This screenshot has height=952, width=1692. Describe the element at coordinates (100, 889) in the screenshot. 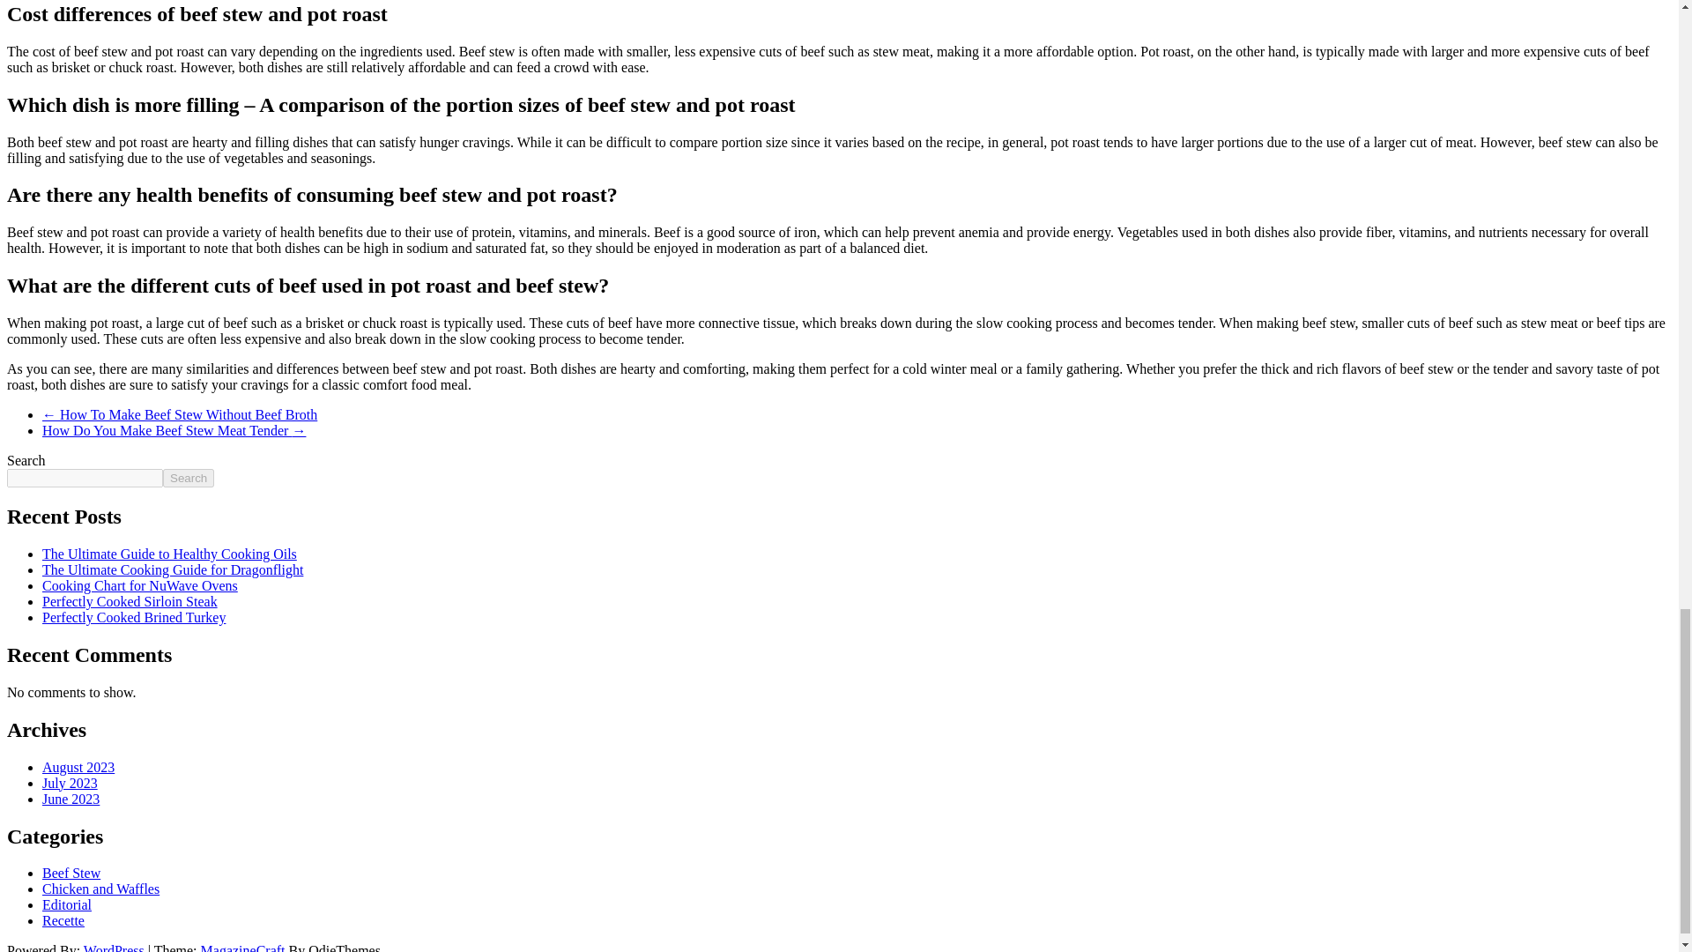

I see `Chicken and Waffles` at that location.